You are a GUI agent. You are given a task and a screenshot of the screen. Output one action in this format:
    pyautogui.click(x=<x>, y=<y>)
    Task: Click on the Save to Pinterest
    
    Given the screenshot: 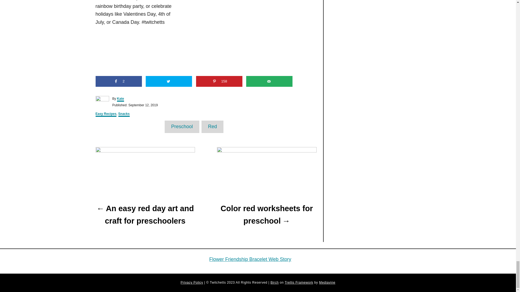 What is the action you would take?
    pyautogui.click(x=219, y=81)
    